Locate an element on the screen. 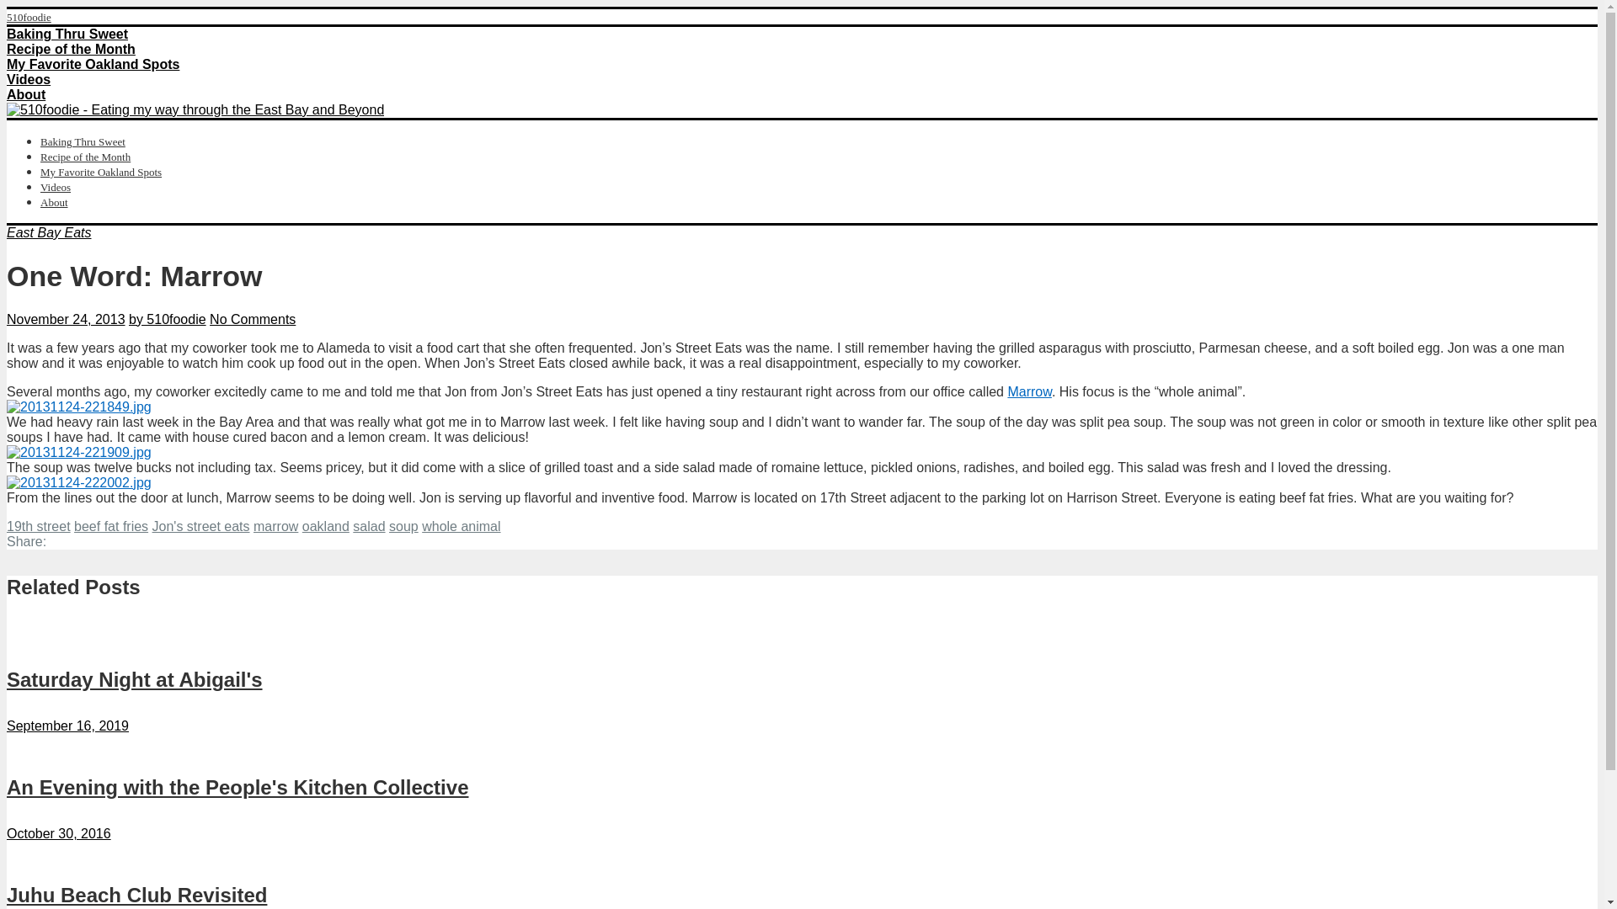 The height and width of the screenshot is (909, 1617). Jon's street eats is located at coordinates (200, 525).